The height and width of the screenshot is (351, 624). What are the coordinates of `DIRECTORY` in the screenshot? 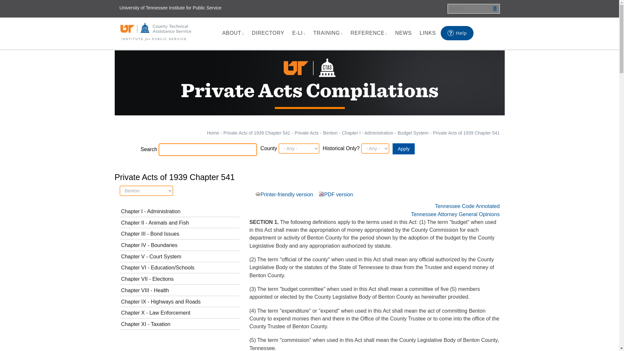 It's located at (268, 33).